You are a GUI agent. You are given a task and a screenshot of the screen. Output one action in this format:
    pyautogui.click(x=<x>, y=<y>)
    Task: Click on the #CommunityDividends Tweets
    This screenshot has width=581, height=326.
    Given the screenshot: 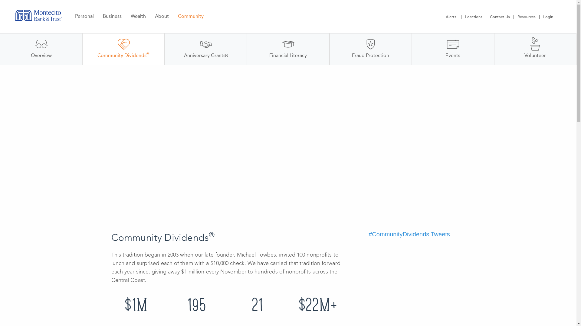 What is the action you would take?
    pyautogui.click(x=409, y=234)
    